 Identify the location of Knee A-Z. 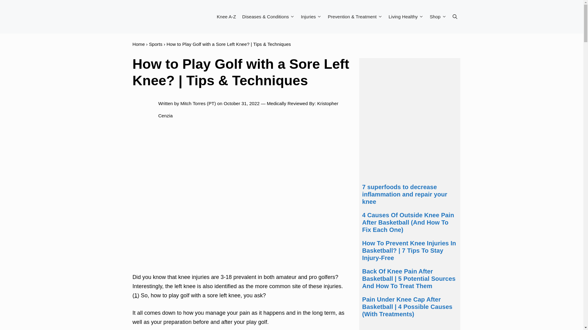
(227, 16).